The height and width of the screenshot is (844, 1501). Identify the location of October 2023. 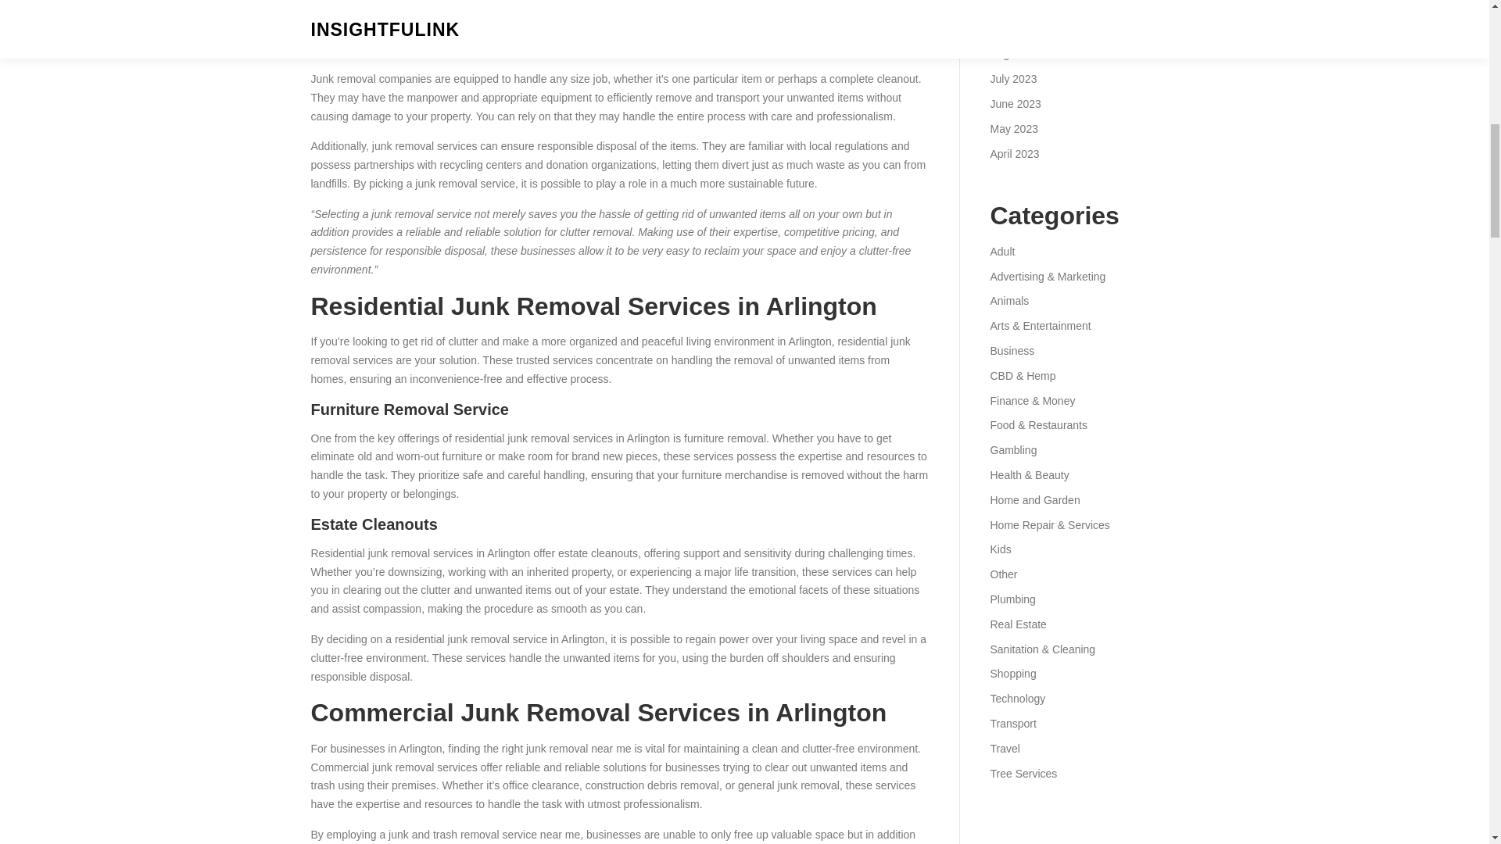
(1023, 30).